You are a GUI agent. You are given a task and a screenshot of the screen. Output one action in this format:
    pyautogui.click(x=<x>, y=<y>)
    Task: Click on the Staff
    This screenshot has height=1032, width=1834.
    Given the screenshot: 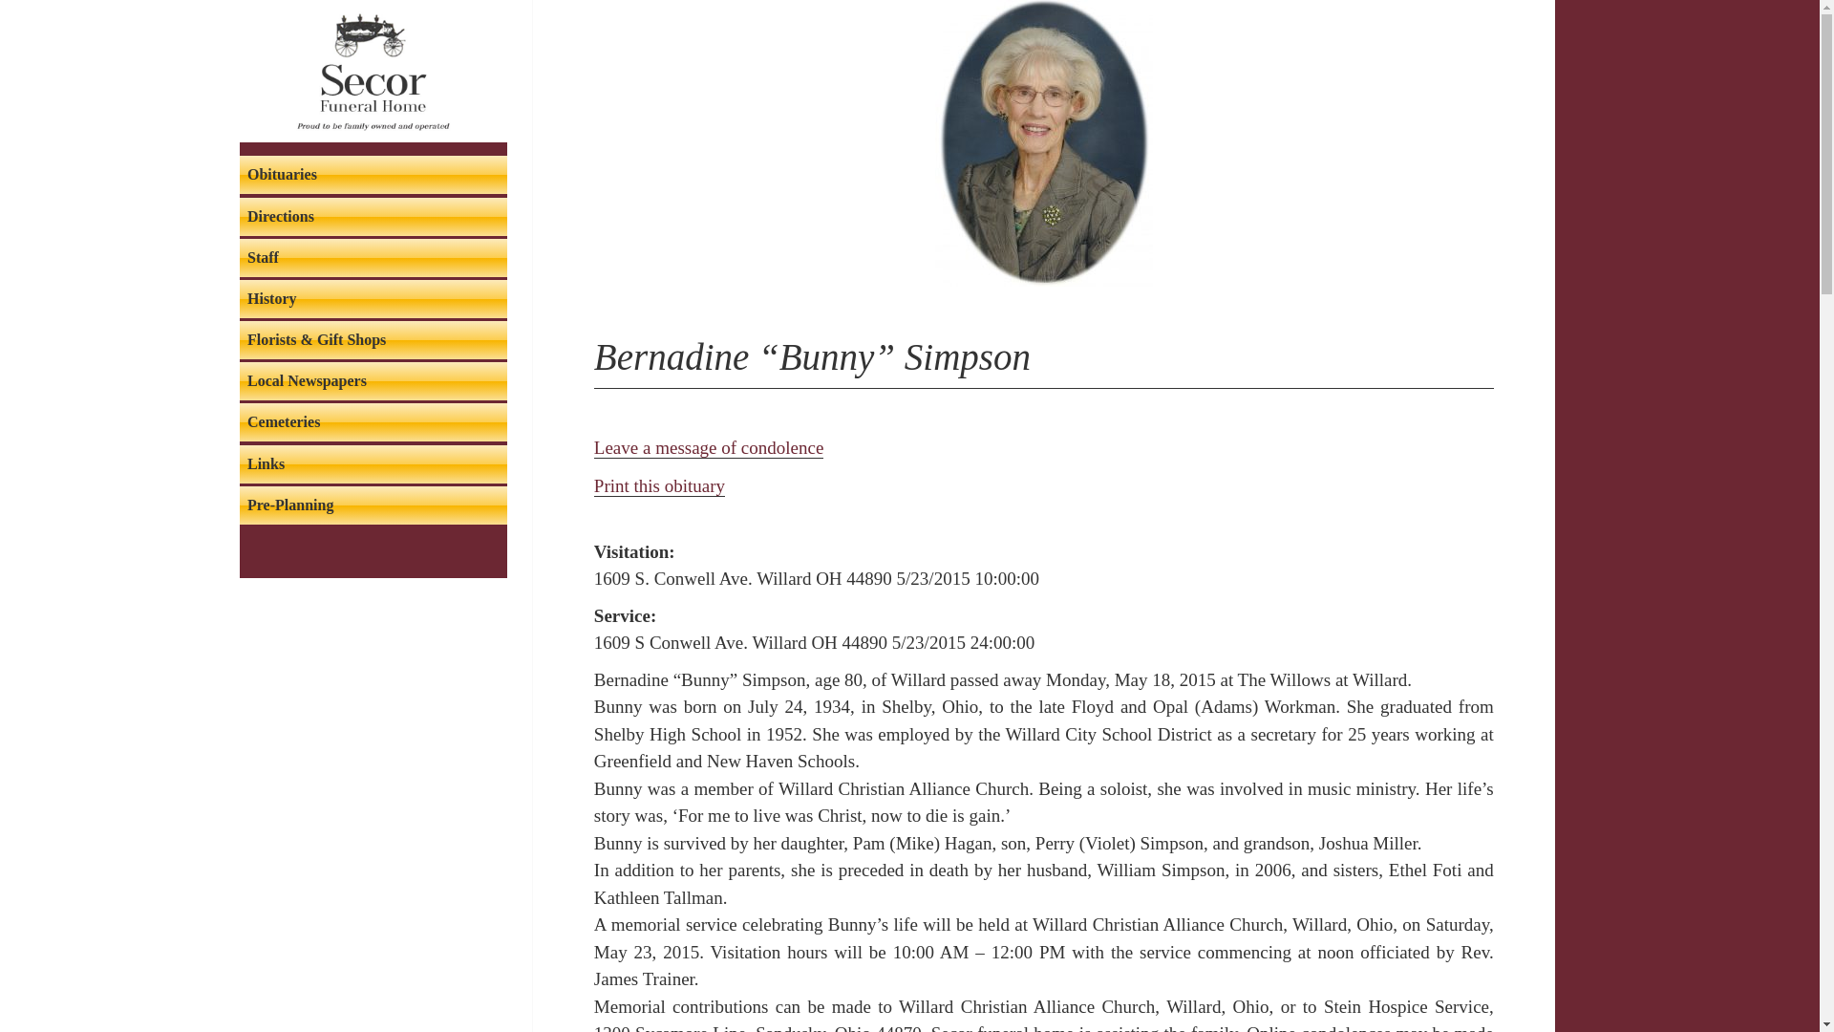 What is the action you would take?
    pyautogui.click(x=373, y=258)
    